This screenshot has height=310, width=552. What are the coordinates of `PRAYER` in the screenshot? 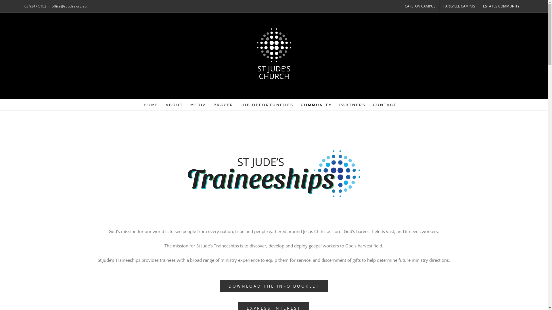 It's located at (224, 104).